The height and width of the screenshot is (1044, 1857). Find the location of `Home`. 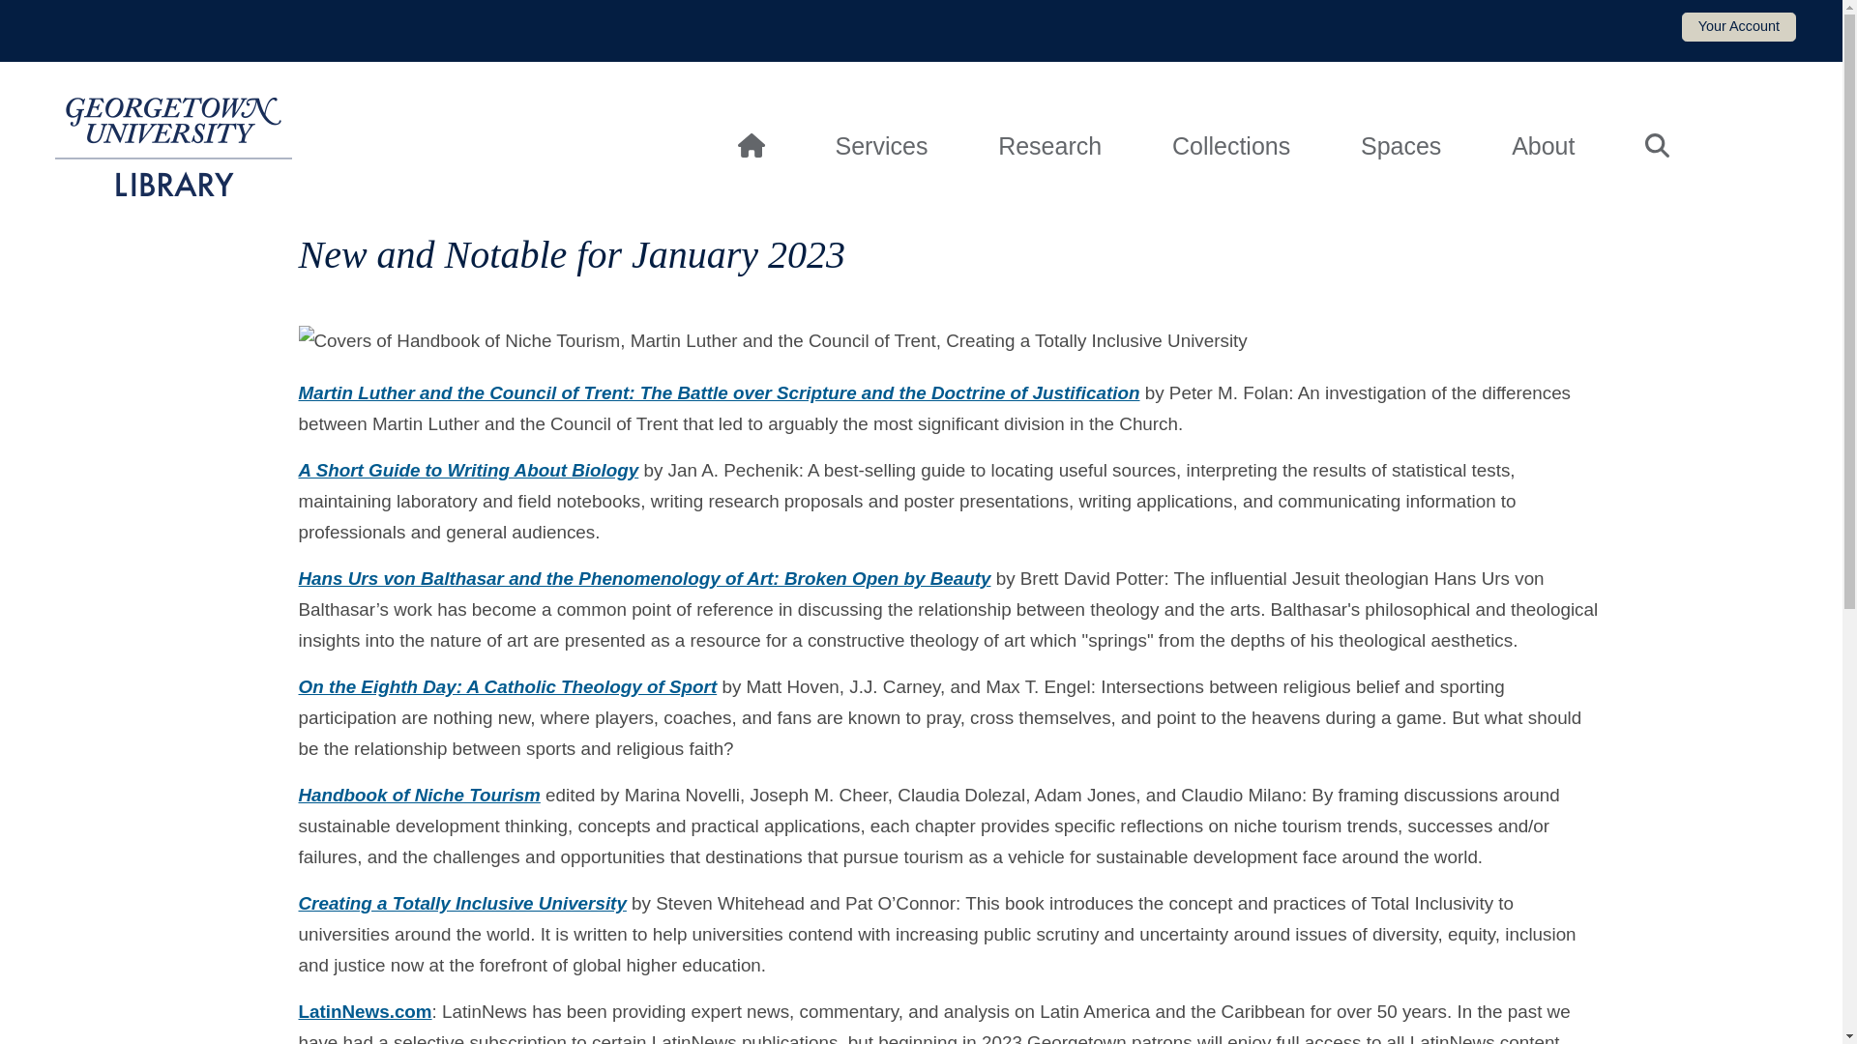

Home is located at coordinates (173, 147).